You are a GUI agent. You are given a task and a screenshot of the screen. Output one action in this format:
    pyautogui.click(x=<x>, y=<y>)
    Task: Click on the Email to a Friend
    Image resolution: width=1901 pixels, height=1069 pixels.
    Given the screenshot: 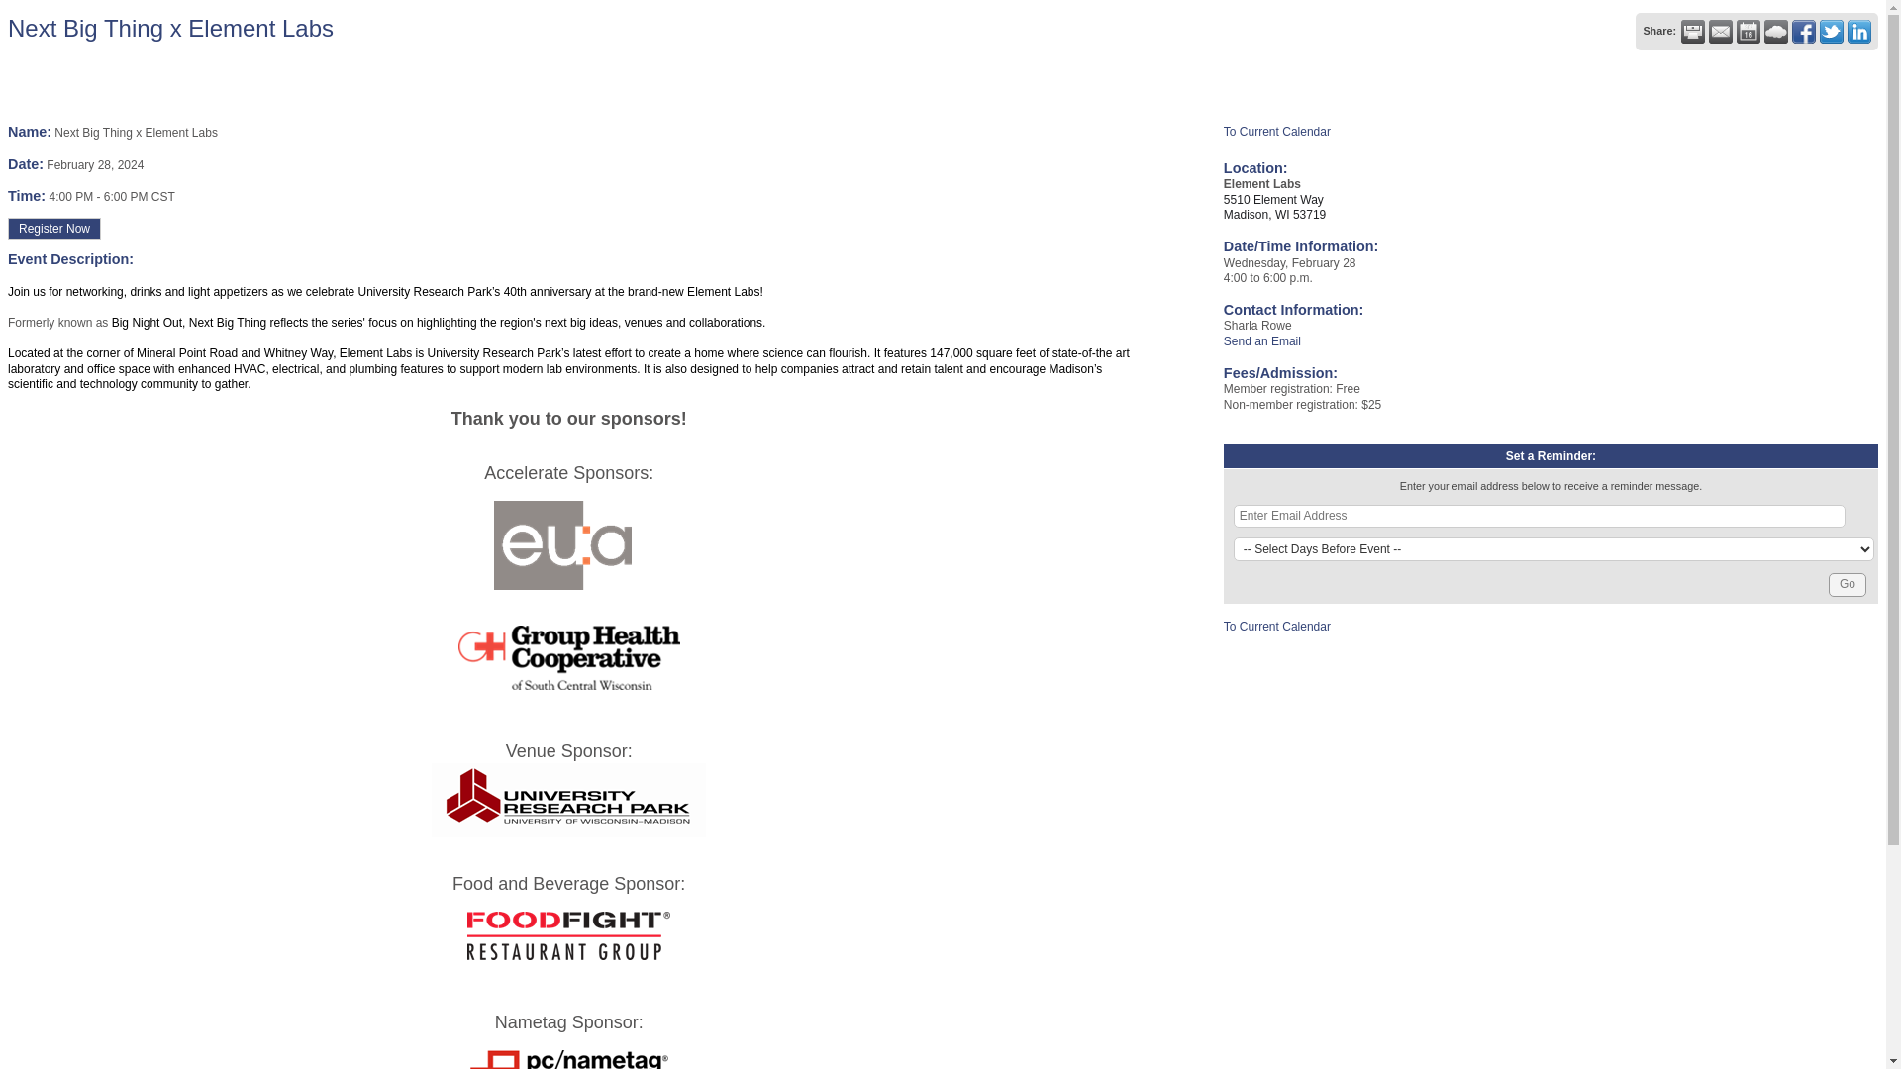 What is the action you would take?
    pyautogui.click(x=1721, y=32)
    